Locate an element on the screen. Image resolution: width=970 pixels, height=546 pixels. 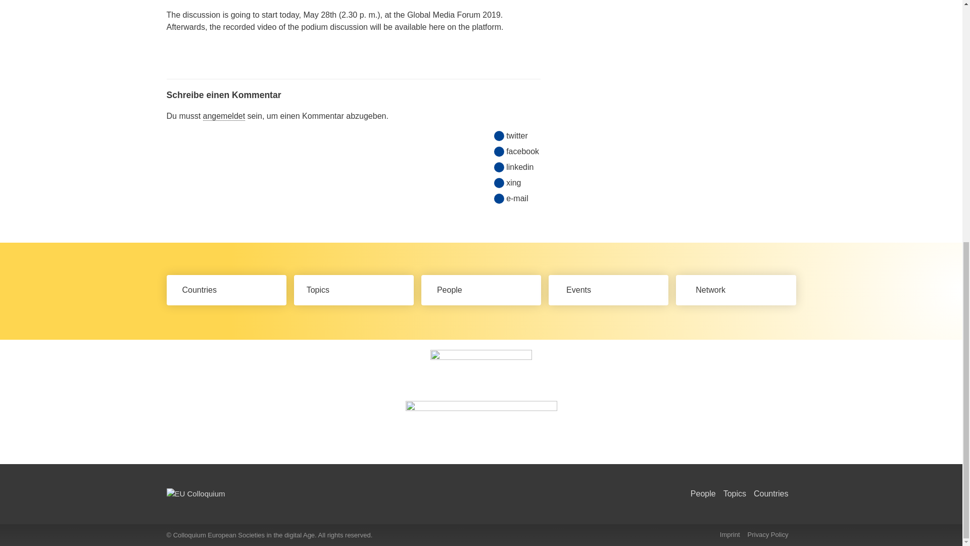
xing is located at coordinates (513, 183).